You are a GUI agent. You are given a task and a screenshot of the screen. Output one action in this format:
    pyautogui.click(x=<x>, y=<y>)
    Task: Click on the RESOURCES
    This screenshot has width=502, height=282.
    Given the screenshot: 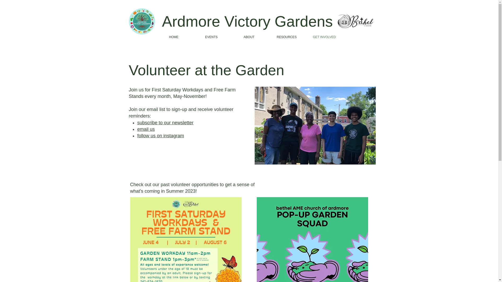 What is the action you would take?
    pyautogui.click(x=286, y=37)
    